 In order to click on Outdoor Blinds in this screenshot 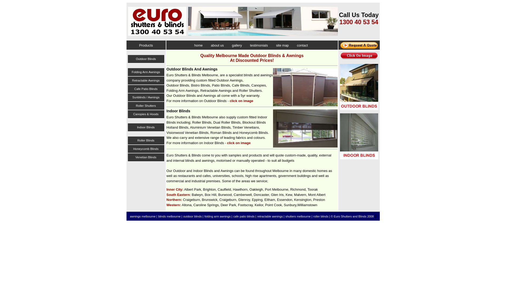, I will do `click(146, 59)`.